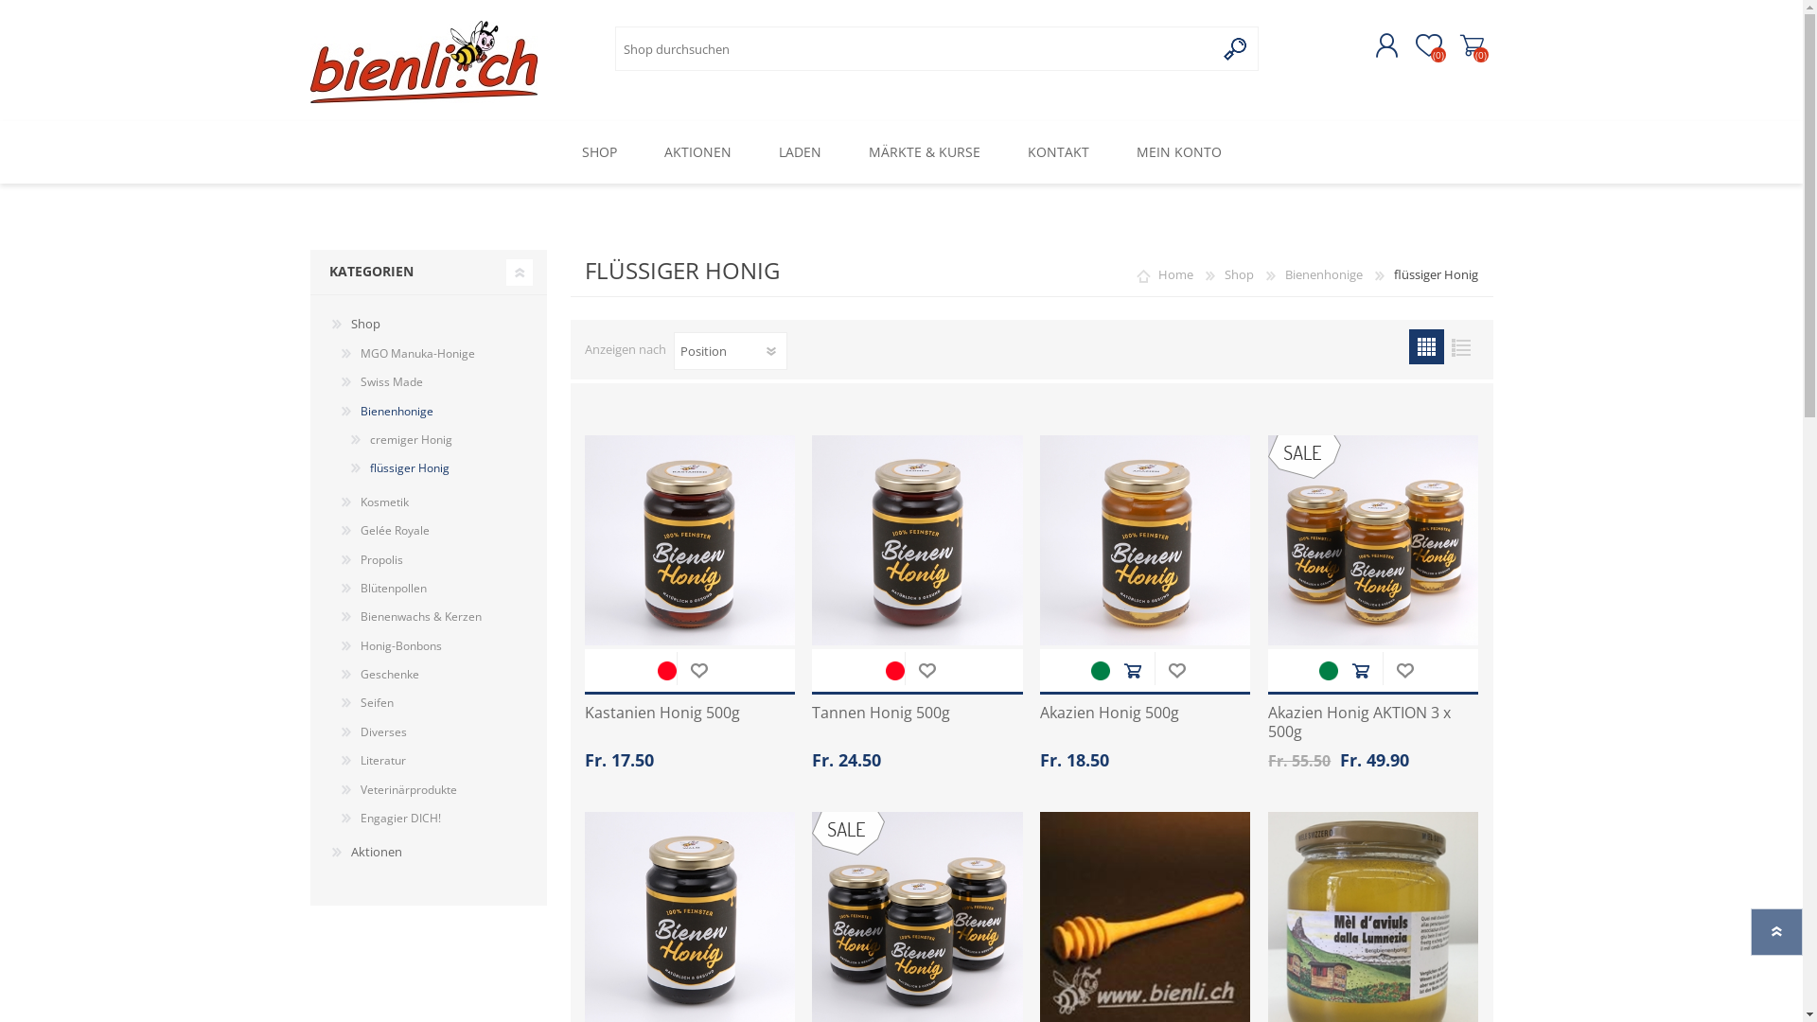 The image size is (1817, 1022). I want to click on Tannen Honig 500g, so click(917, 714).